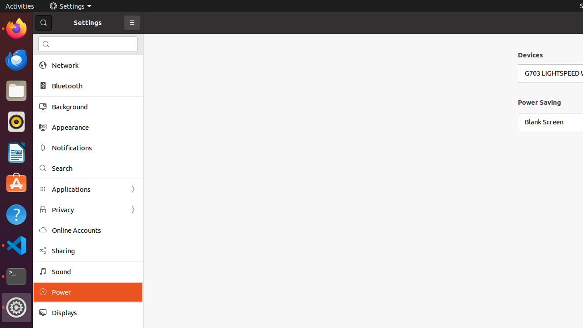  What do you see at coordinates (46, 44) in the screenshot?
I see `edit-find-symbolic` at bounding box center [46, 44].